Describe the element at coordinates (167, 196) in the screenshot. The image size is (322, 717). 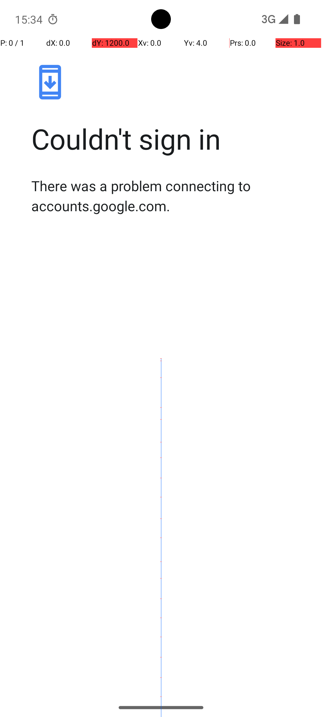
I see `There was a problem connecting to accounts.google.com.` at that location.